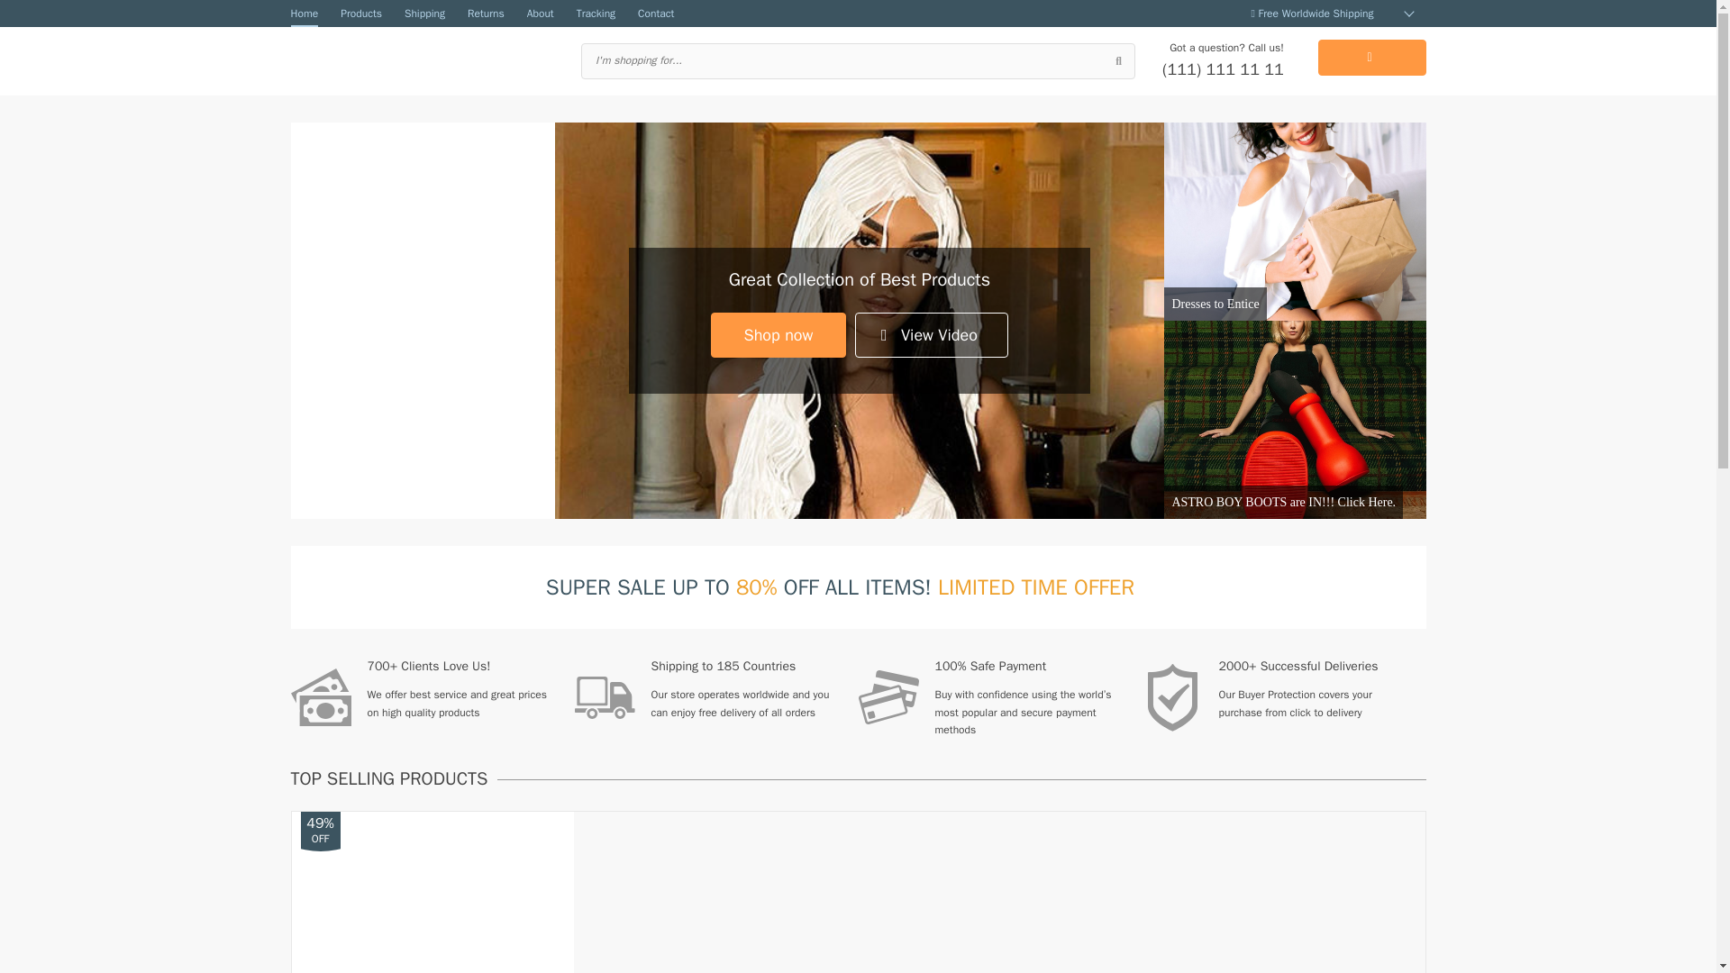 The height and width of the screenshot is (973, 1730). Describe the element at coordinates (1295, 420) in the screenshot. I see `ASTRO BOY BOOTS are IN!!! Click Here.` at that location.